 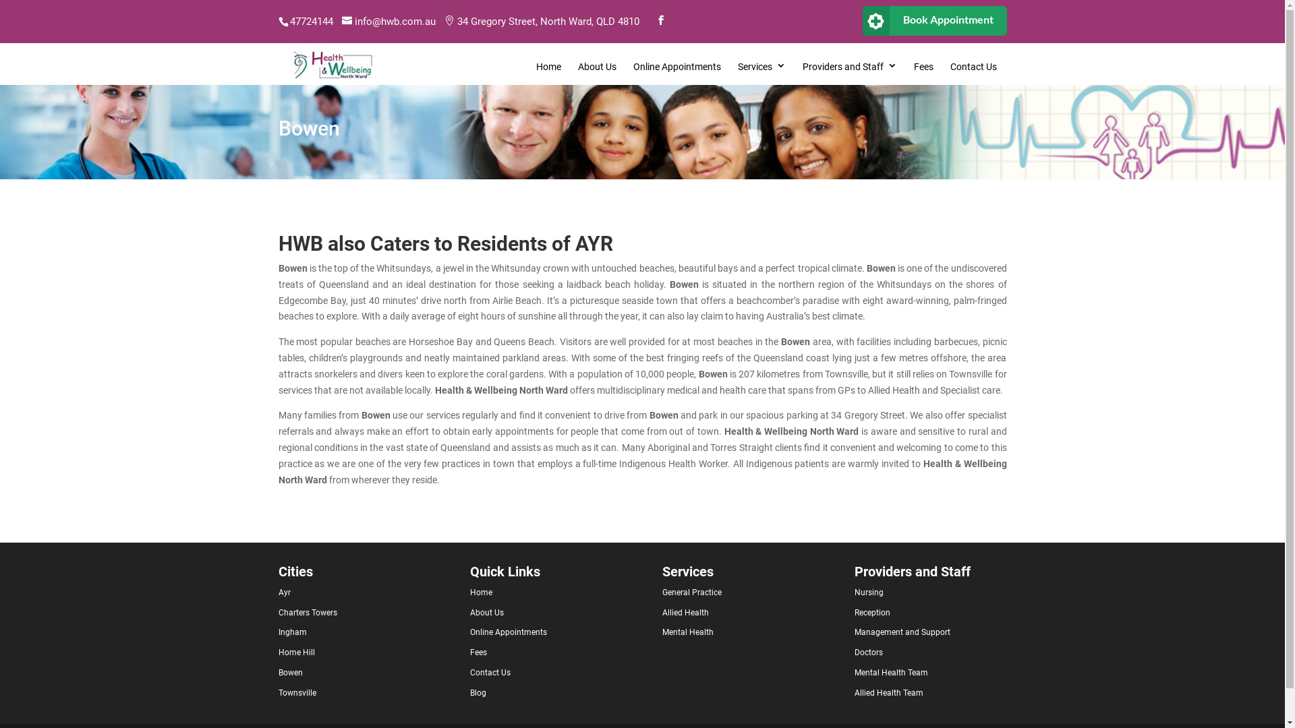 I want to click on Allied Health Team, so click(x=889, y=693).